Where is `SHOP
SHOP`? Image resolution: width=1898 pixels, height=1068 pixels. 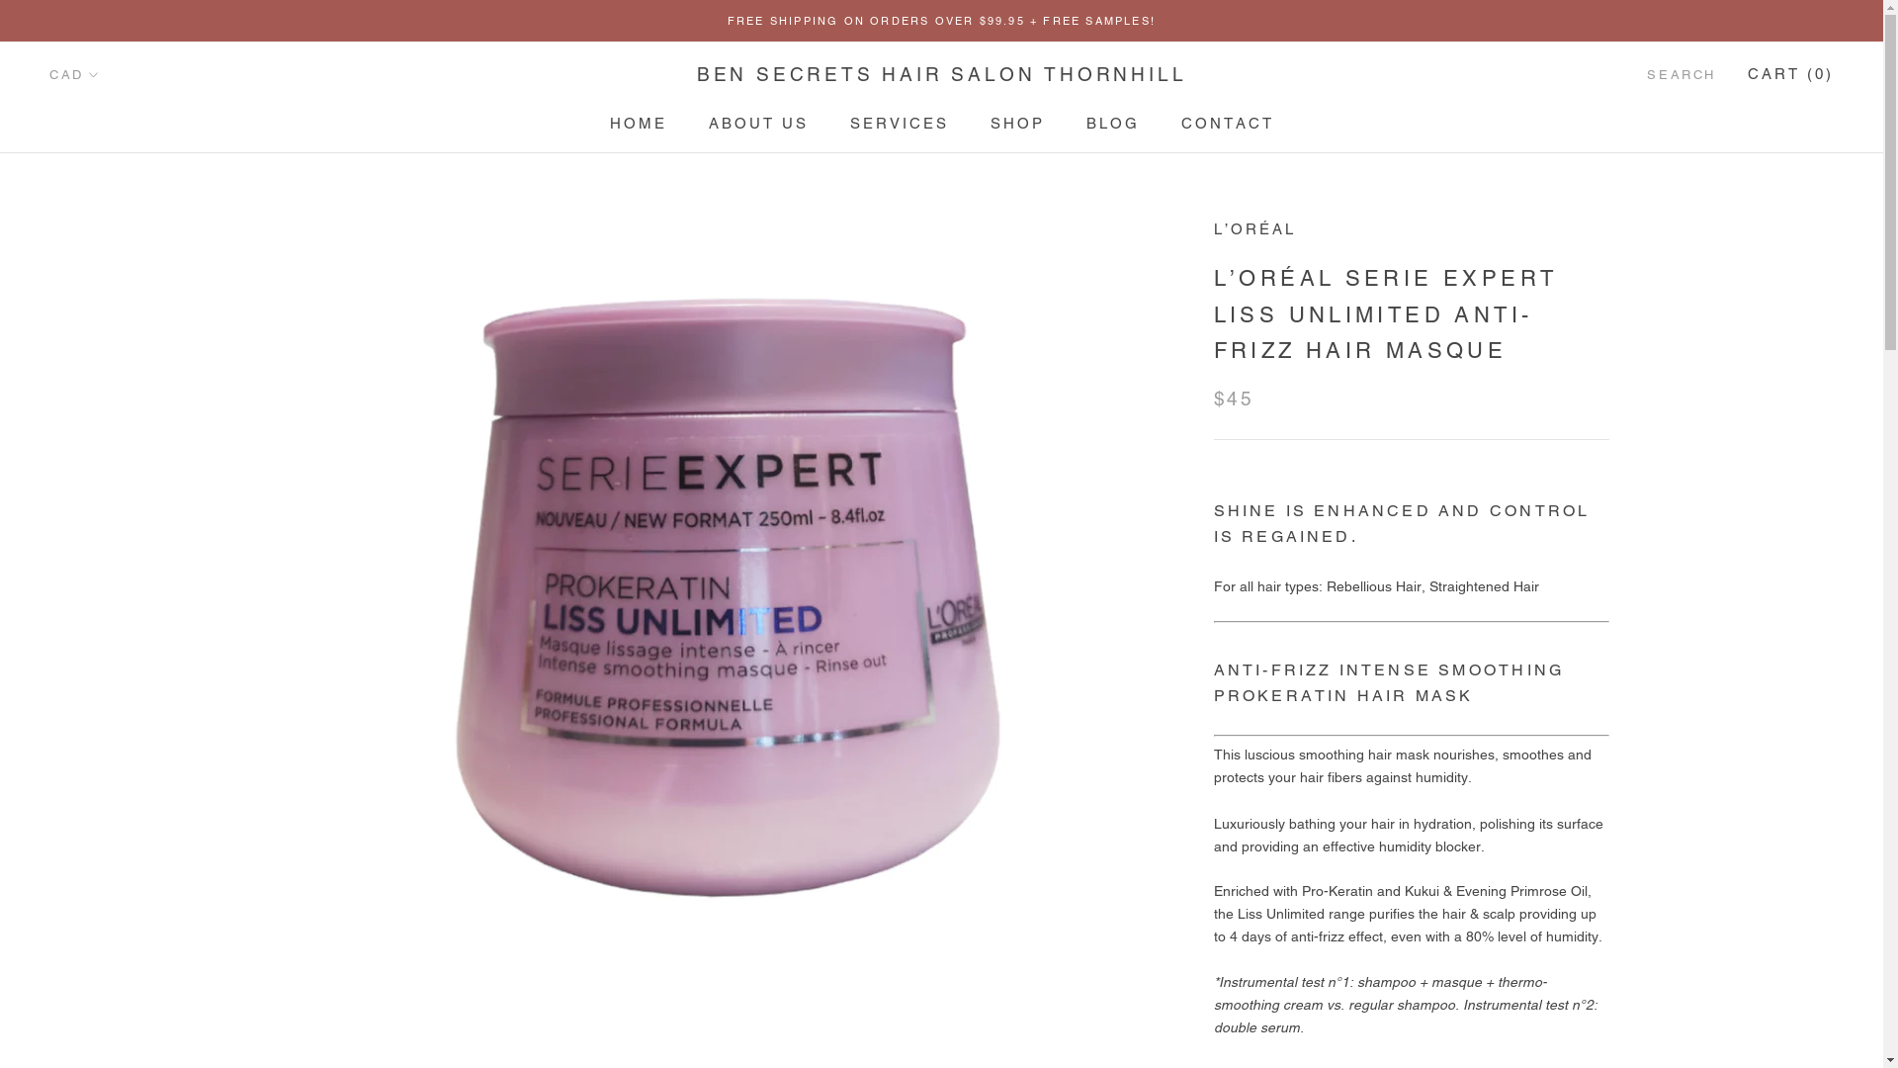
SHOP
SHOP is located at coordinates (1018, 123).